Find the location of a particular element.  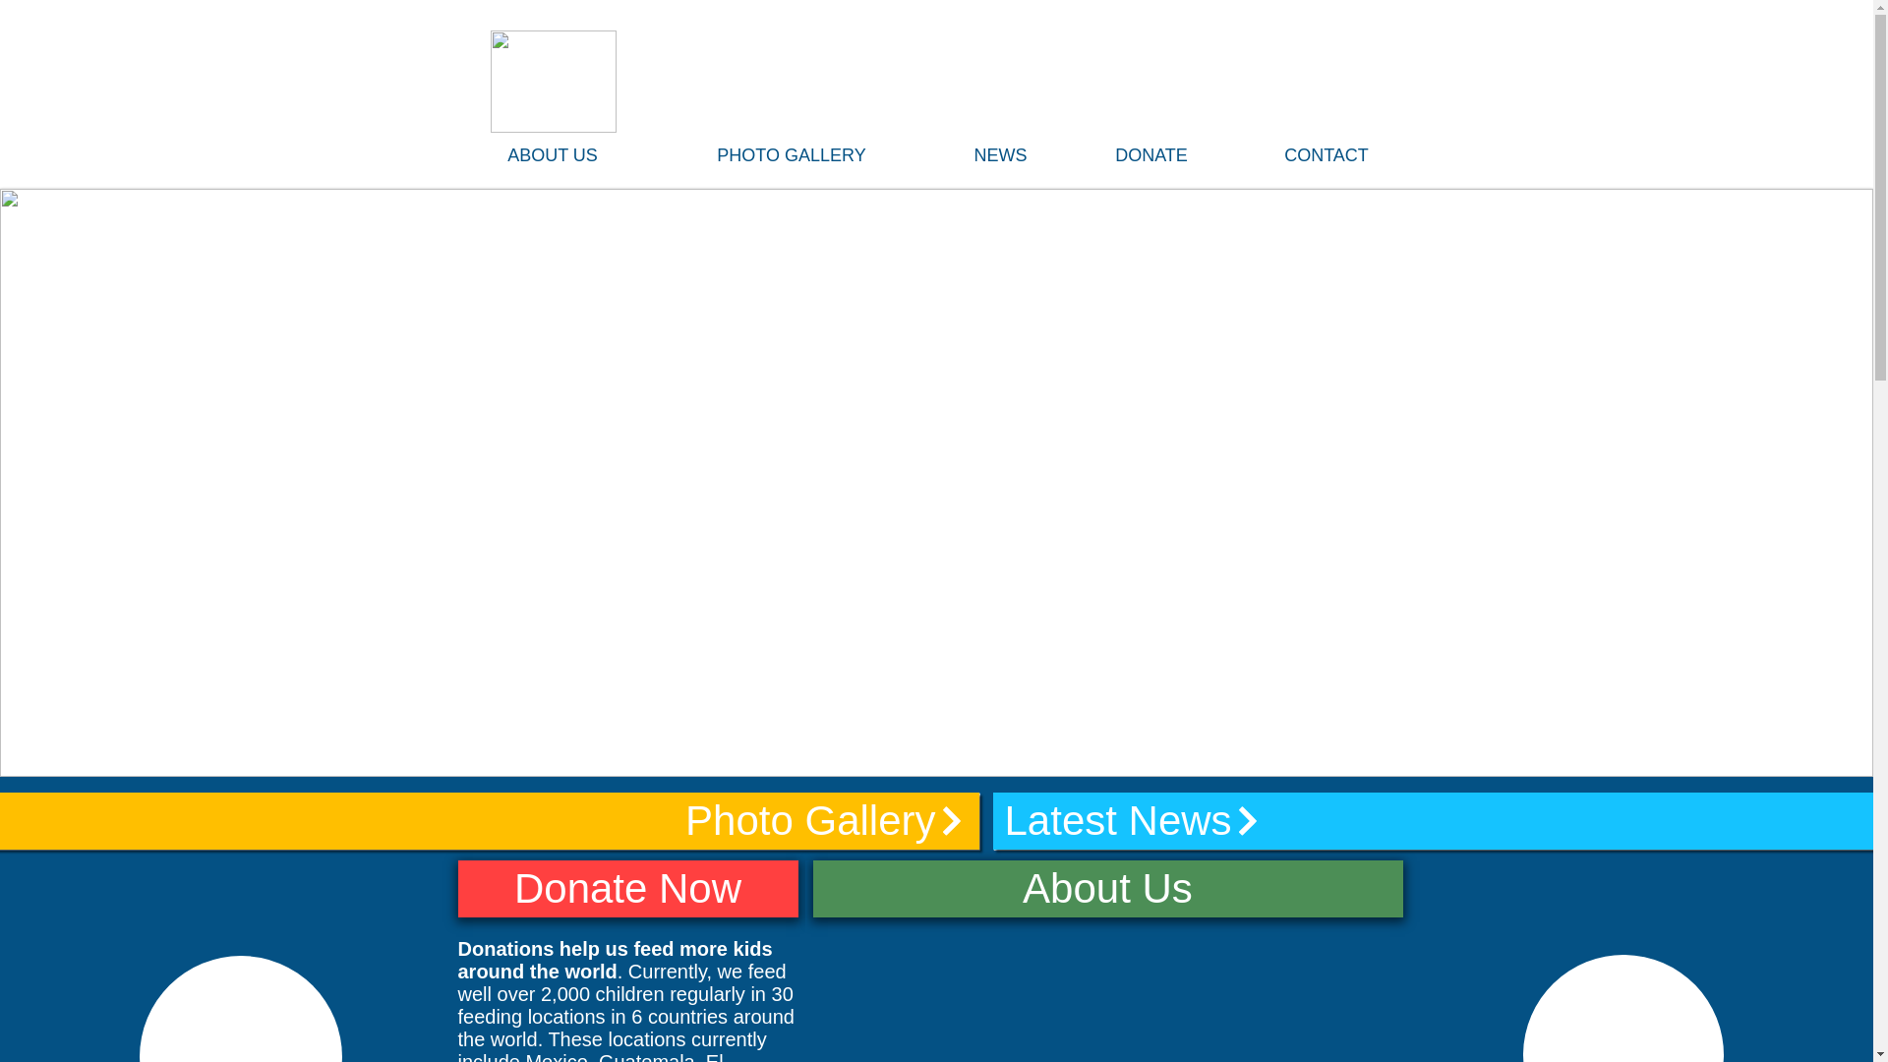

DONATE is located at coordinates (1150, 155).